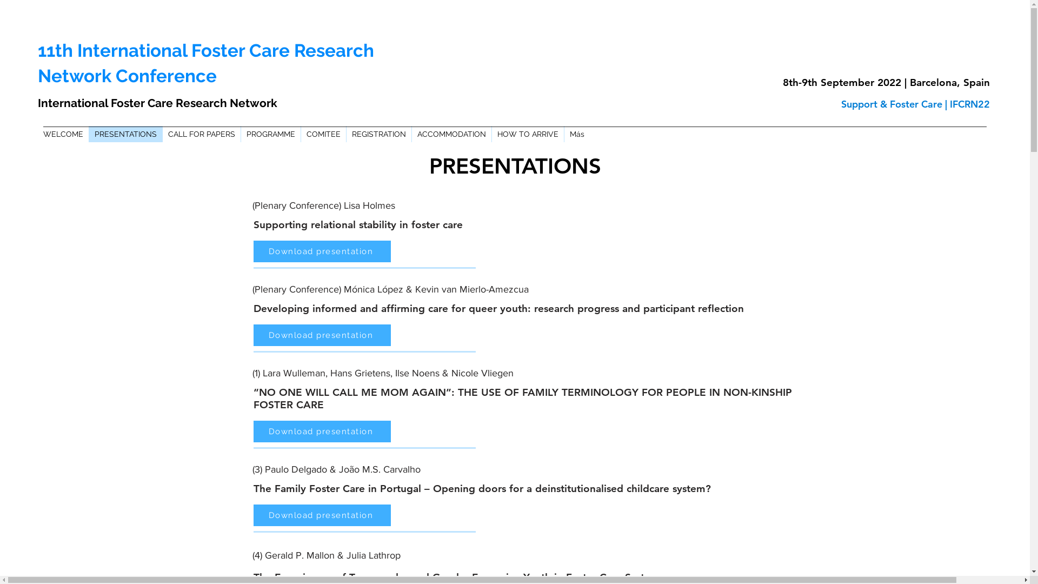  I want to click on WELCOME, so click(63, 134).